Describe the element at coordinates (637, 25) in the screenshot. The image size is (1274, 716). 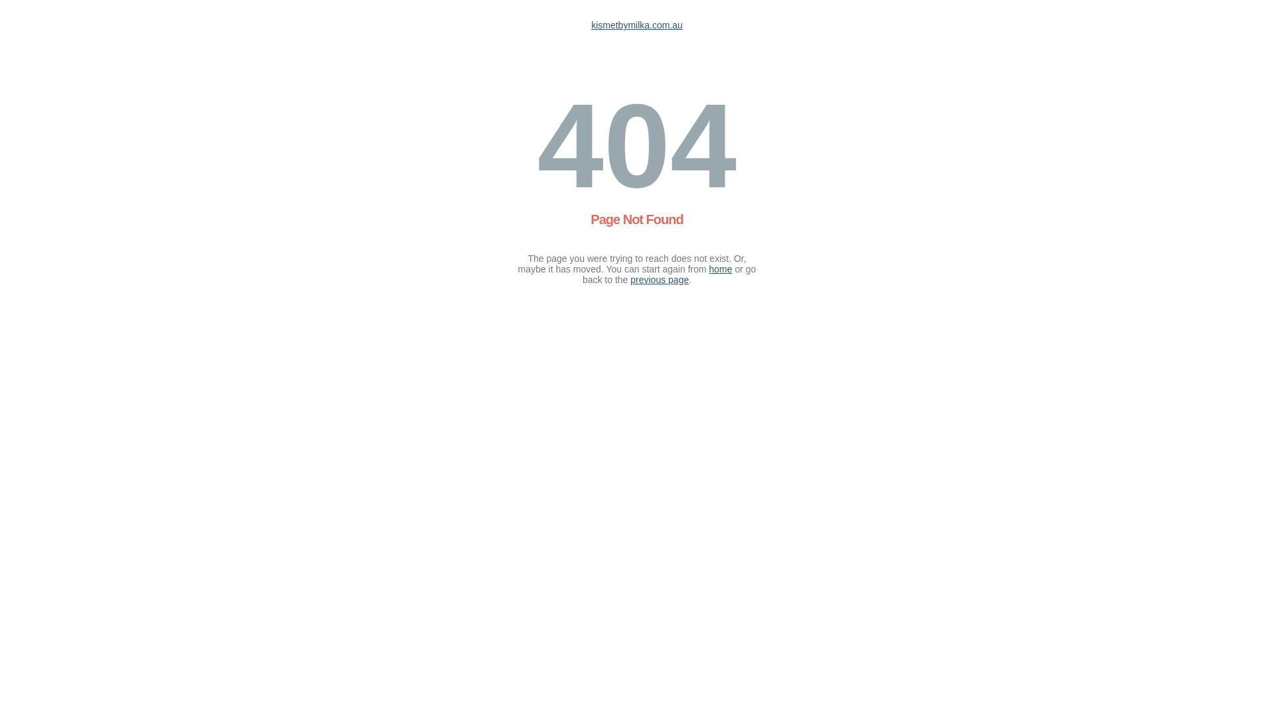
I see `kismetbymilka.com.au` at that location.